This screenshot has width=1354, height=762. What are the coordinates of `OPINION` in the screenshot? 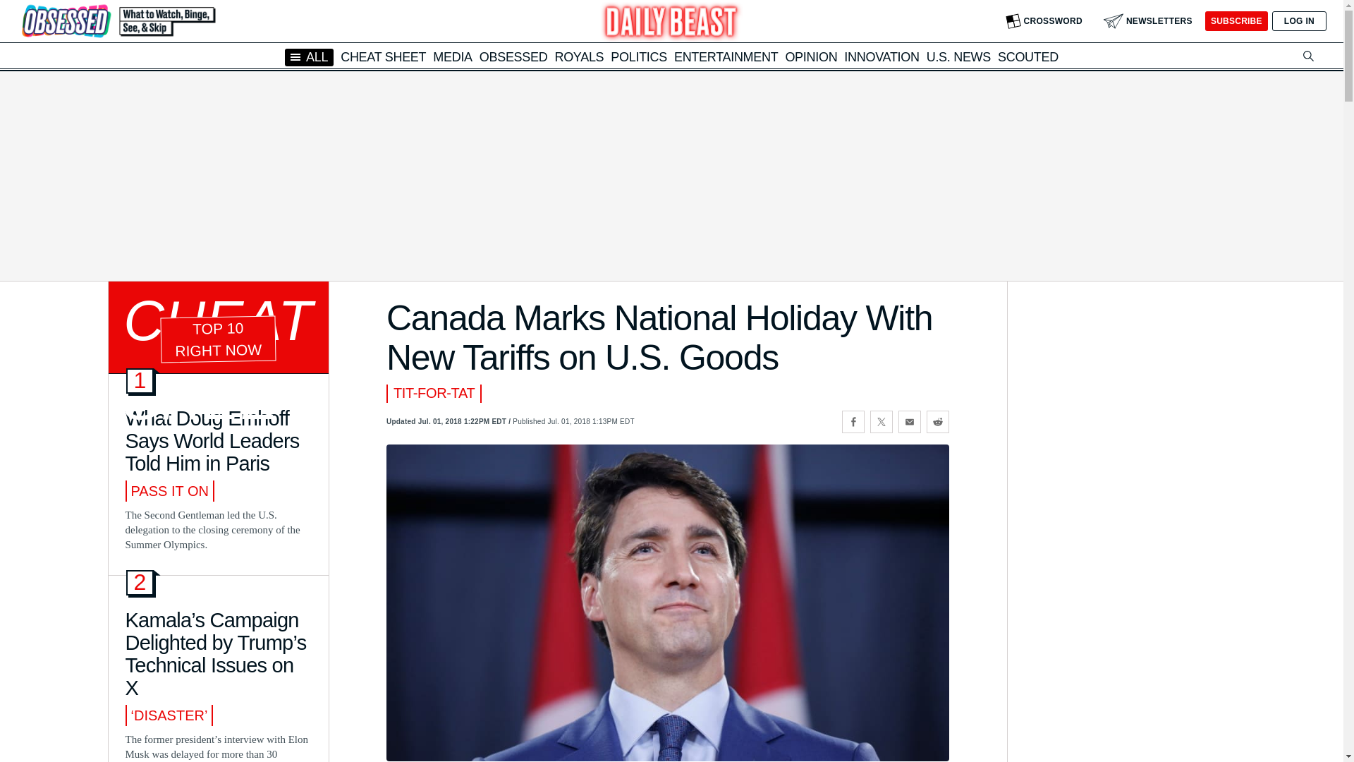 It's located at (811, 56).